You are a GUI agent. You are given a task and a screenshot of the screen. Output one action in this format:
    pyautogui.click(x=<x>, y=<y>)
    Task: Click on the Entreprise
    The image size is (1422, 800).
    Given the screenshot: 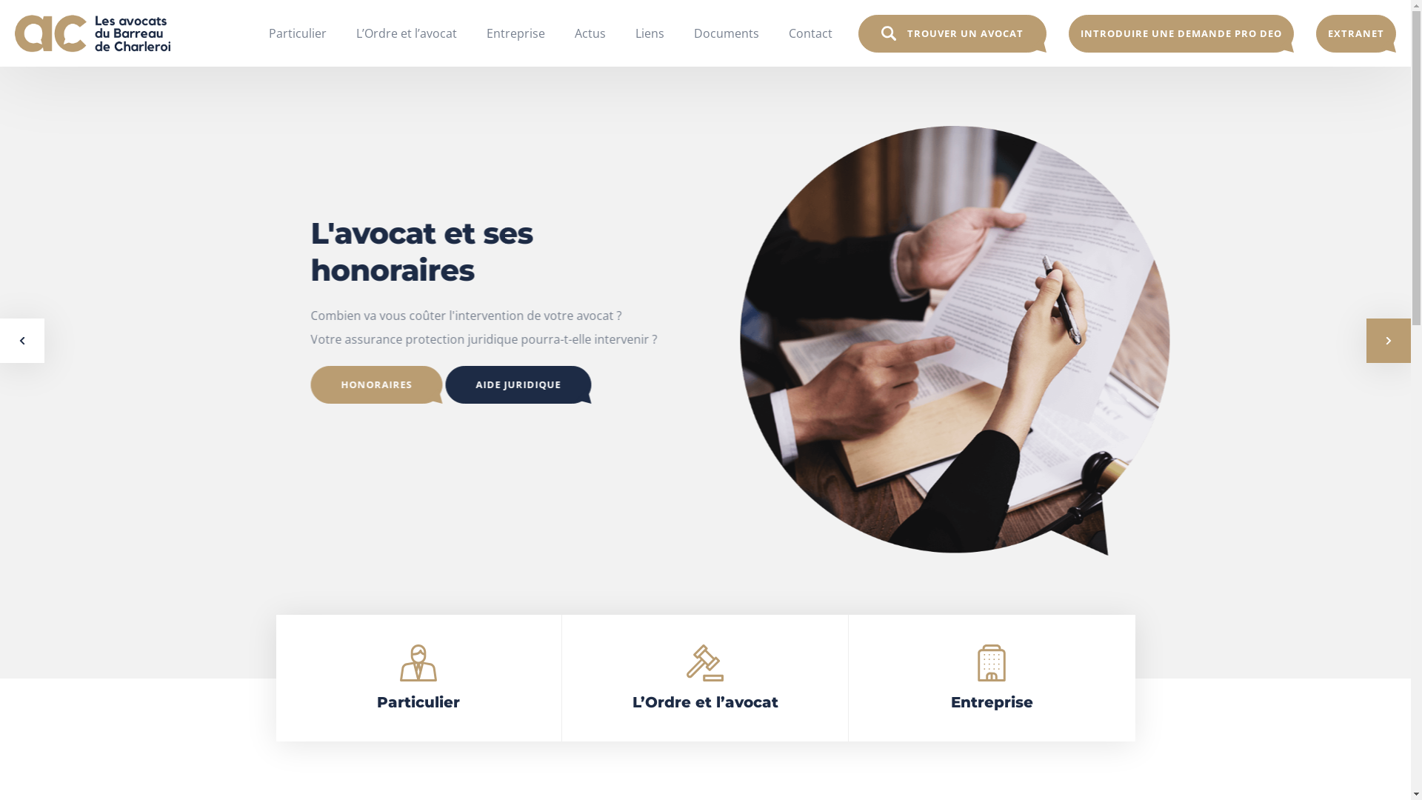 What is the action you would take?
    pyautogui.click(x=515, y=33)
    